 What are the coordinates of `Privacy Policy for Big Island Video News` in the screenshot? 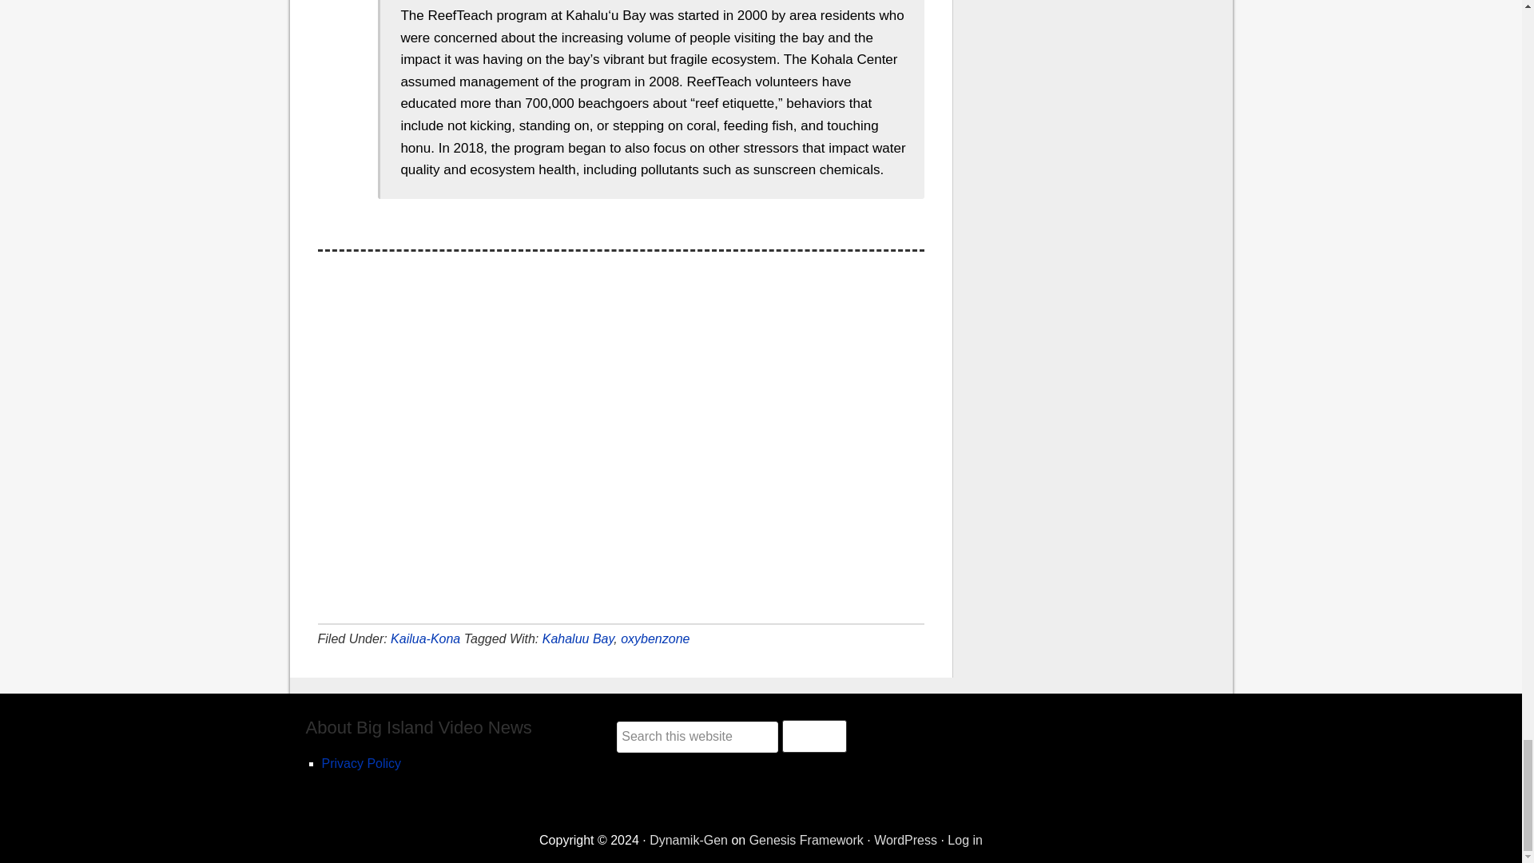 It's located at (360, 764).